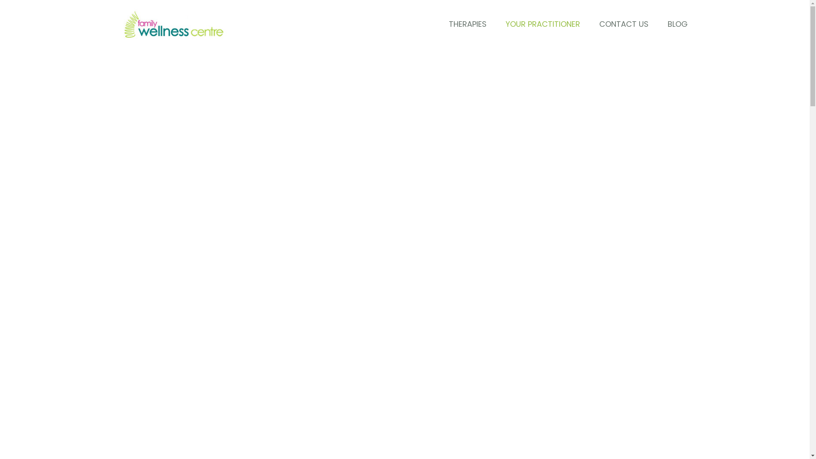  Describe the element at coordinates (677, 25) in the screenshot. I see `BLOG` at that location.